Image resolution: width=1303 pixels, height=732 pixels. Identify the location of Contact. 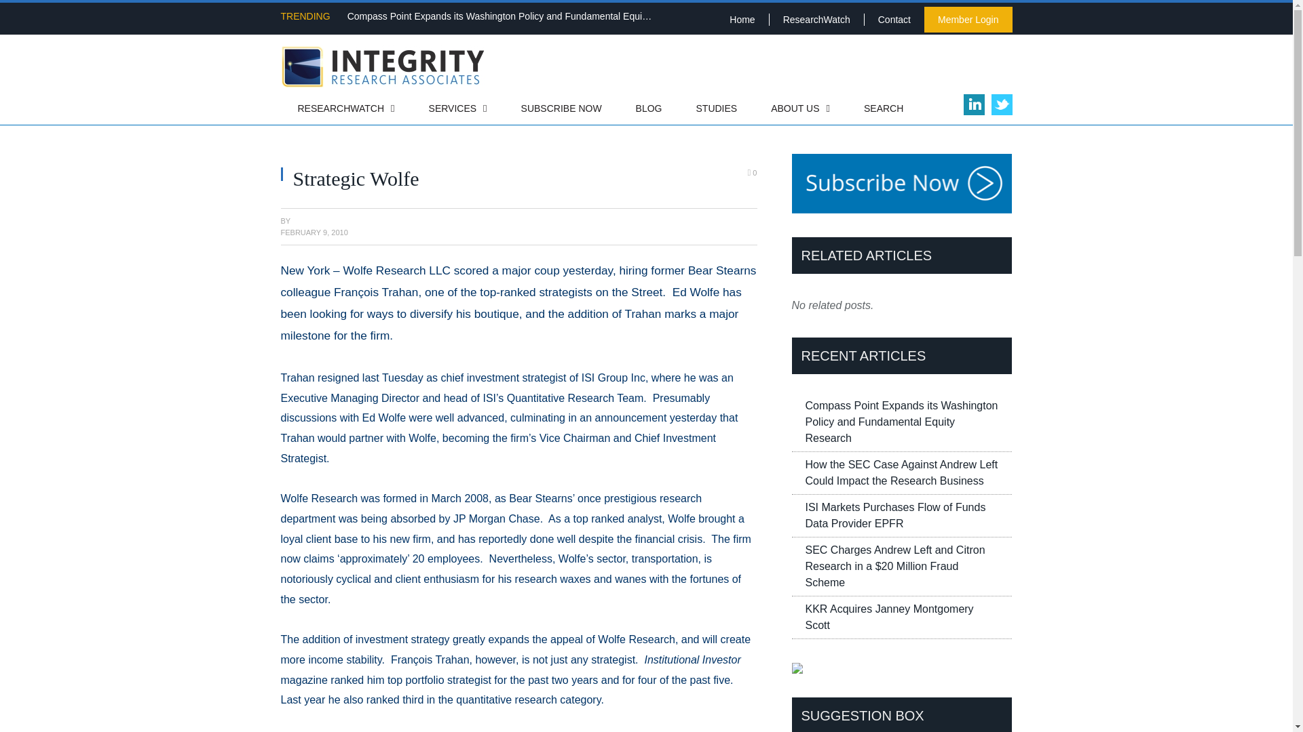
(894, 19).